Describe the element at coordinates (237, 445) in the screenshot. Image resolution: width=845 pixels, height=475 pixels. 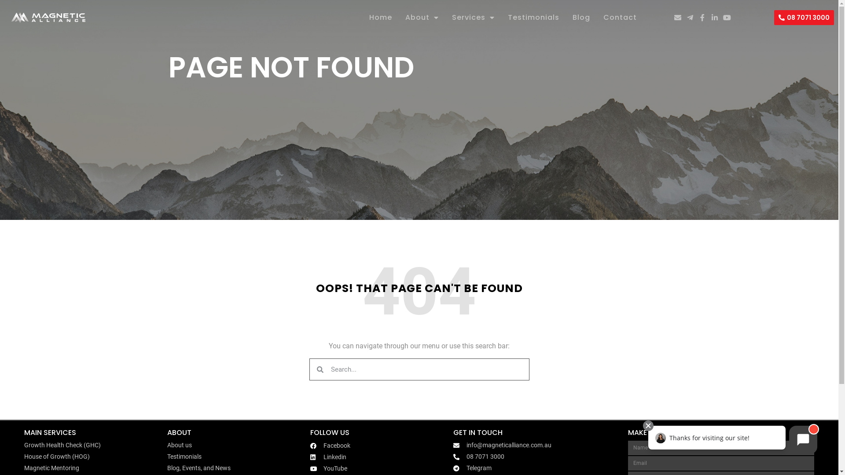
I see `About us` at that location.